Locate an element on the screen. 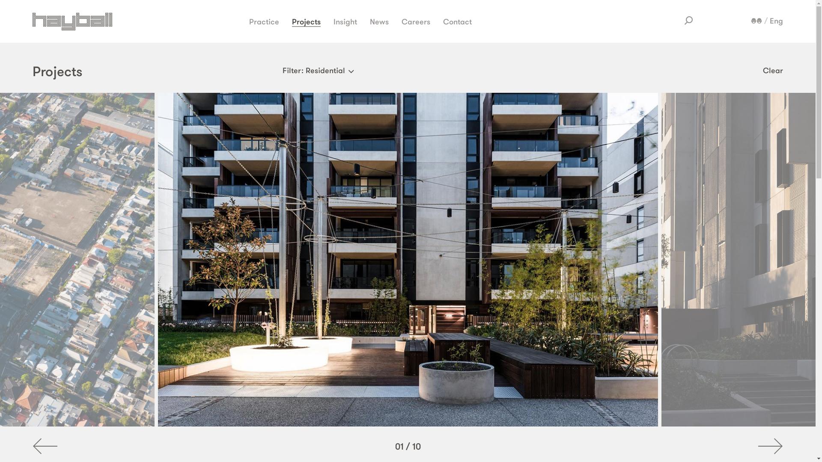 Image resolution: width=822 pixels, height=462 pixels. News is located at coordinates (379, 21).